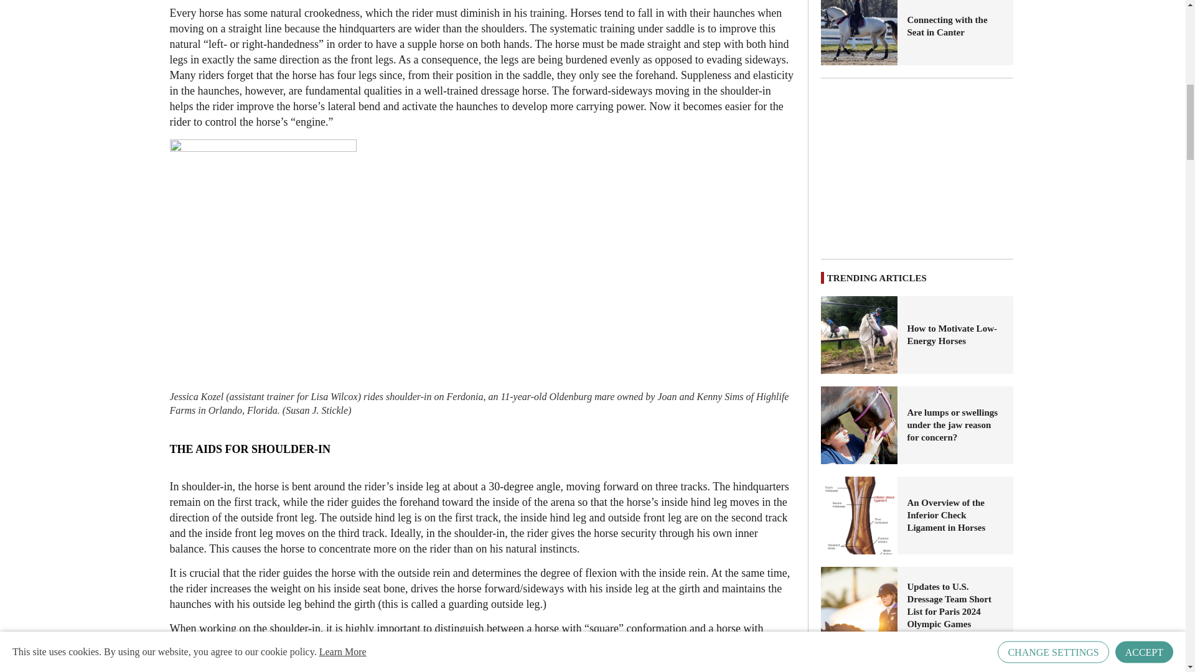  What do you see at coordinates (955, 26) in the screenshot?
I see `Connecting with the Seat in Canter` at bounding box center [955, 26].